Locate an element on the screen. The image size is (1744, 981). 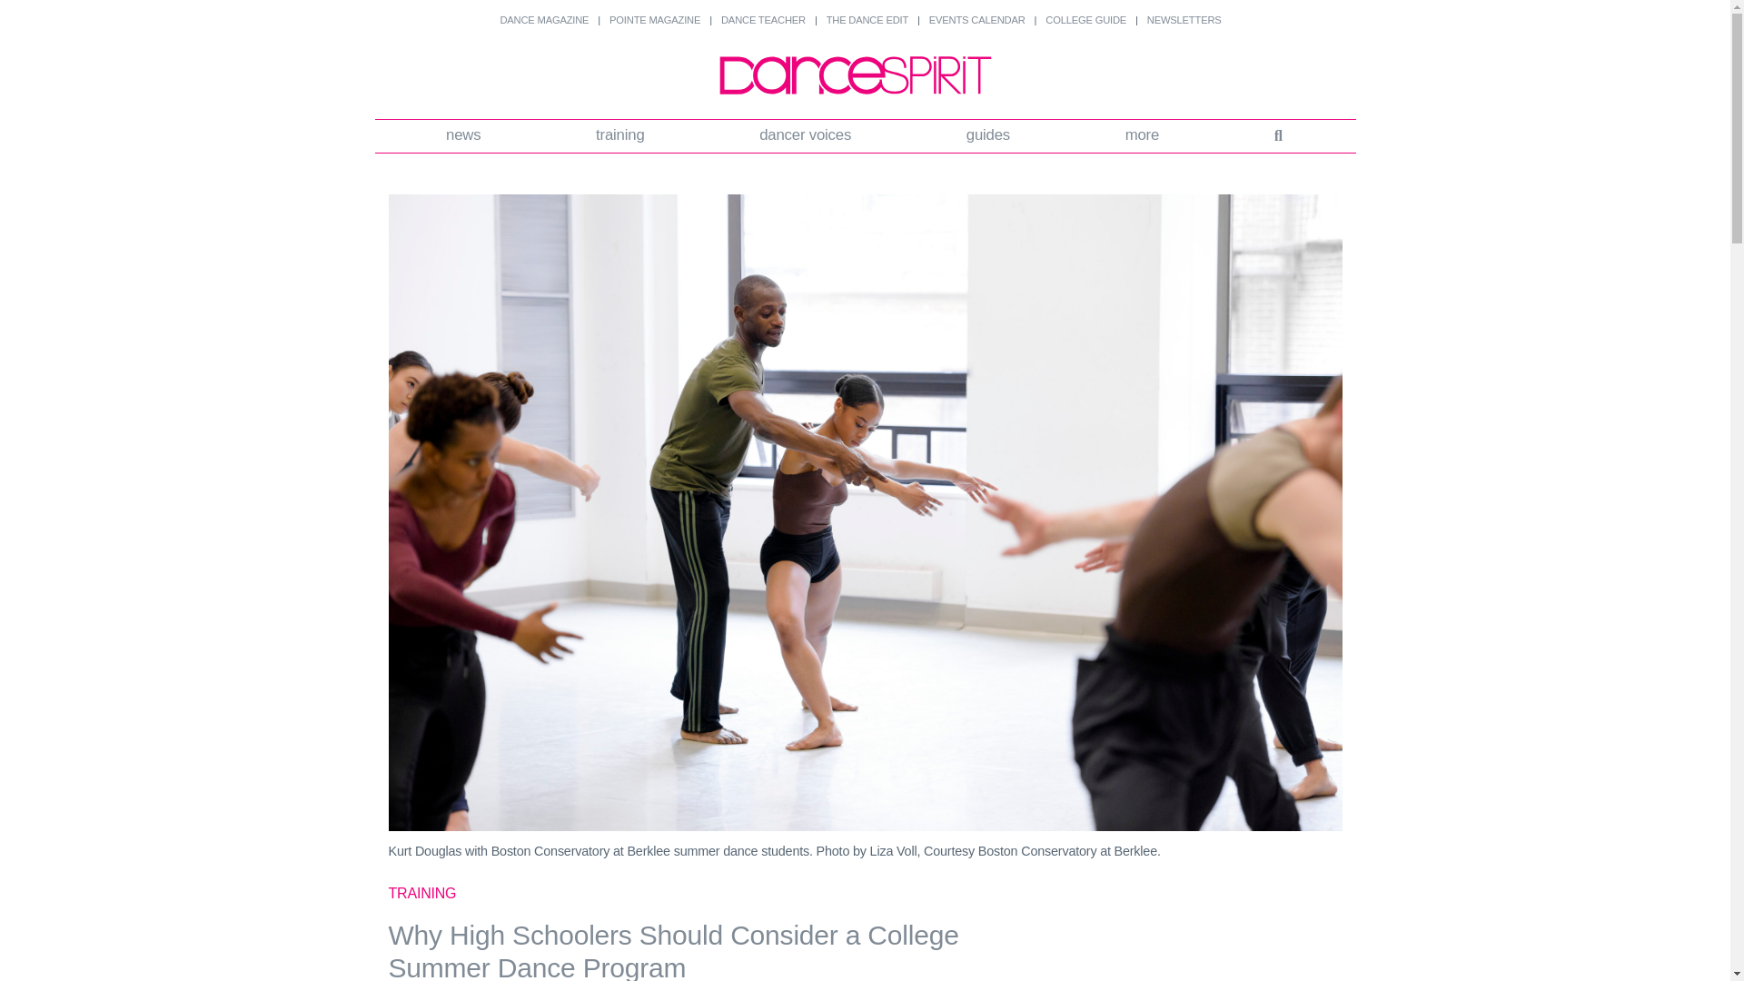
dancer voices is located at coordinates (805, 136).